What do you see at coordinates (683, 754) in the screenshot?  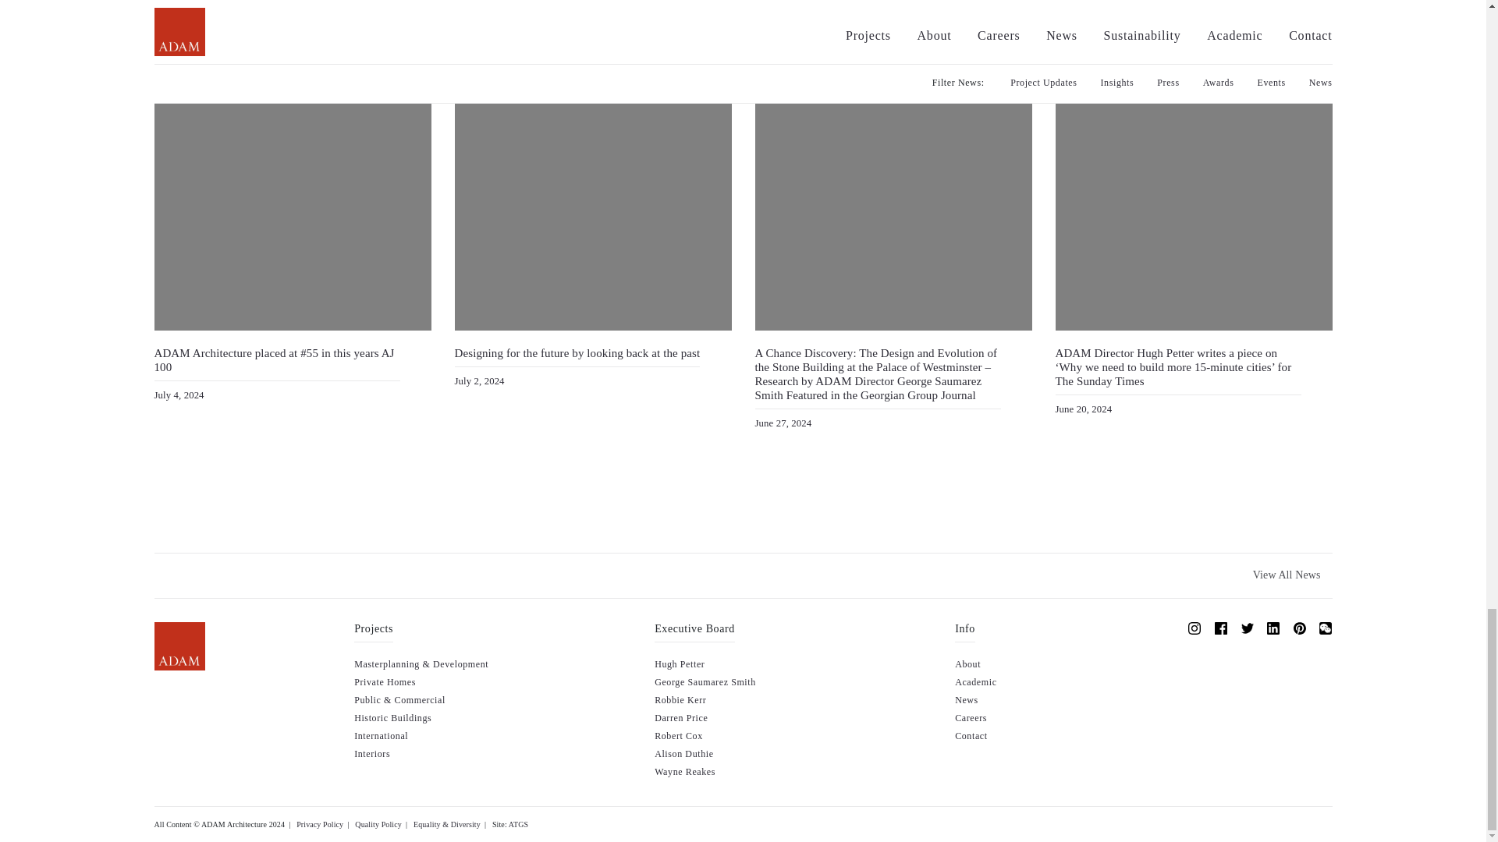 I see `Alison Duthie` at bounding box center [683, 754].